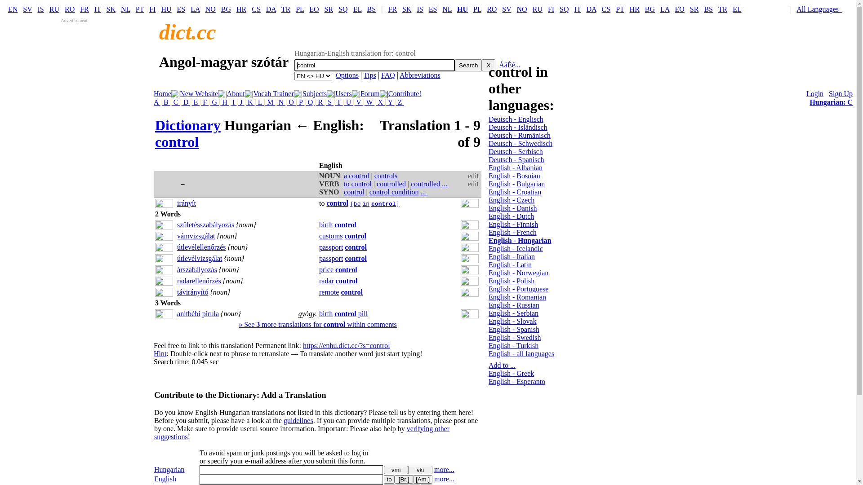  What do you see at coordinates (564, 9) in the screenshot?
I see `SQ` at bounding box center [564, 9].